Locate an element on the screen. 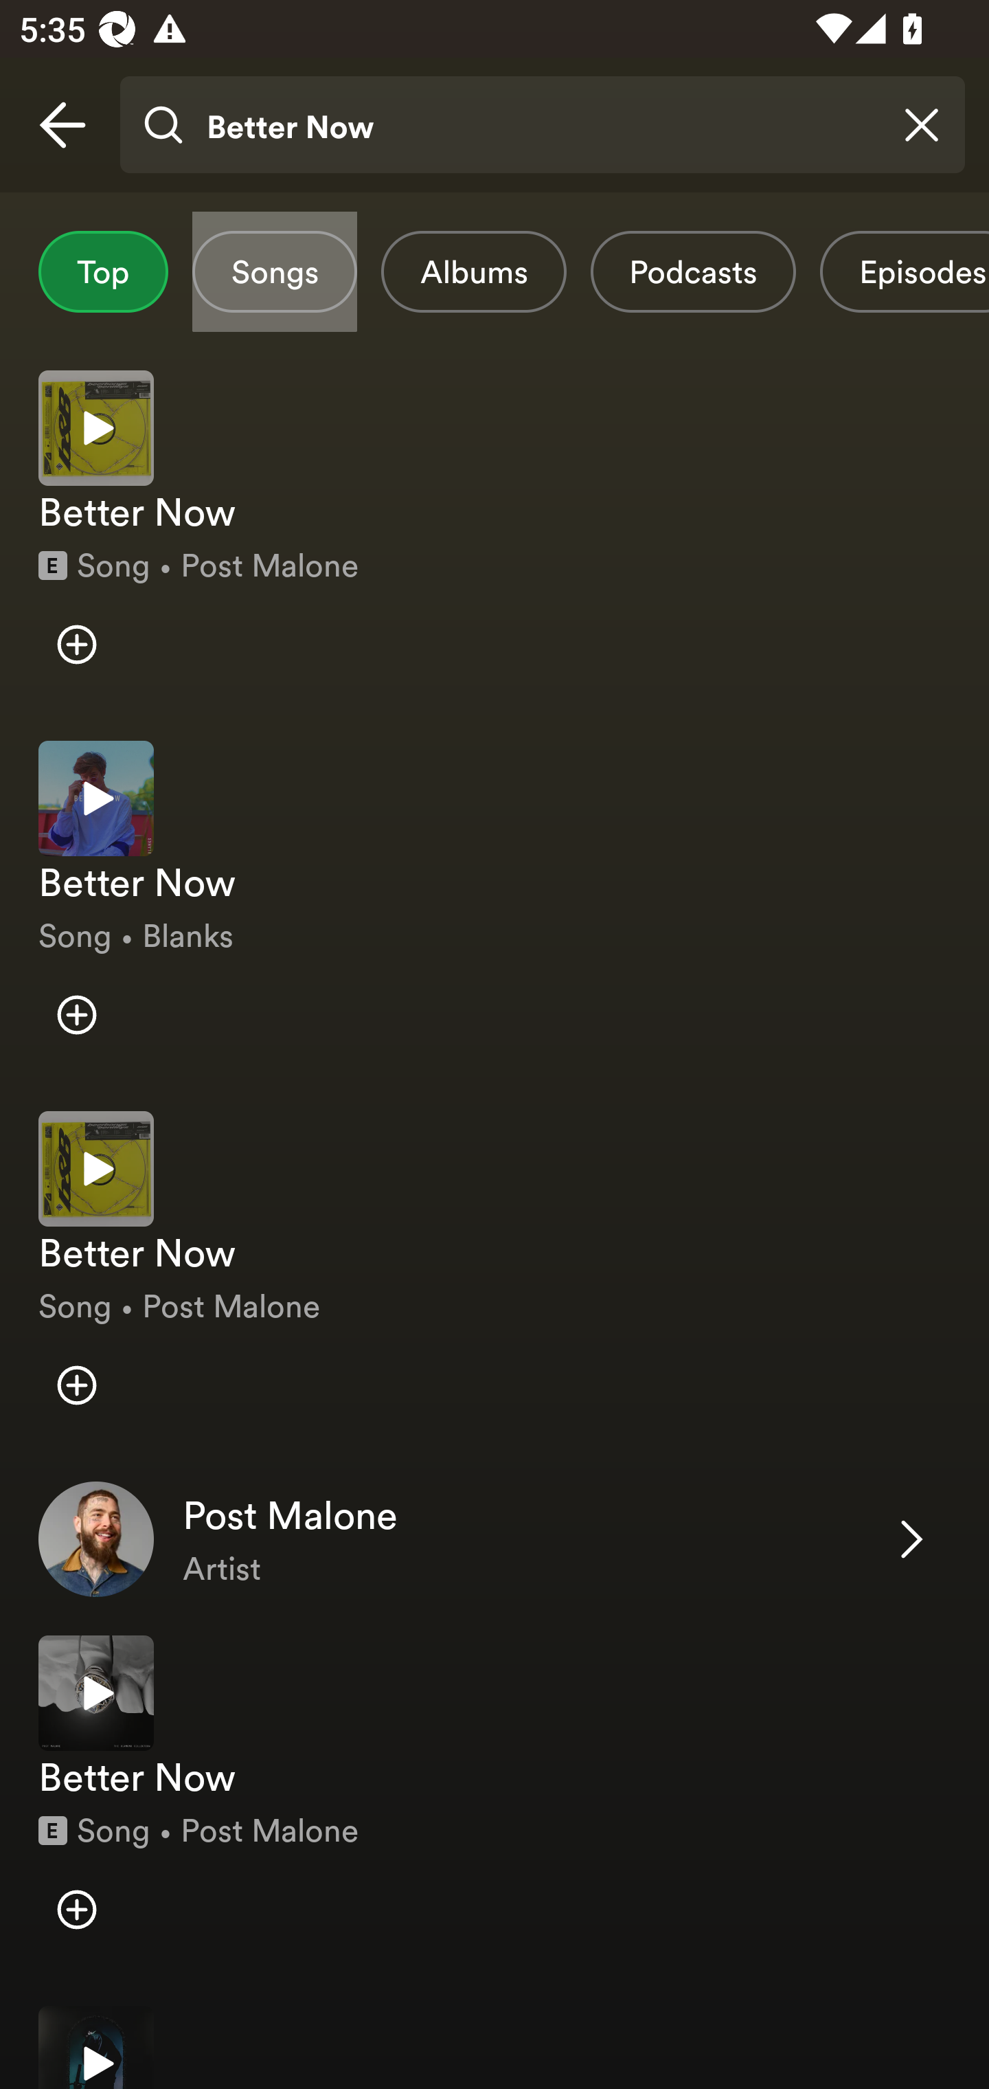 The image size is (989, 2089). Play preview is located at coordinates (96, 798).